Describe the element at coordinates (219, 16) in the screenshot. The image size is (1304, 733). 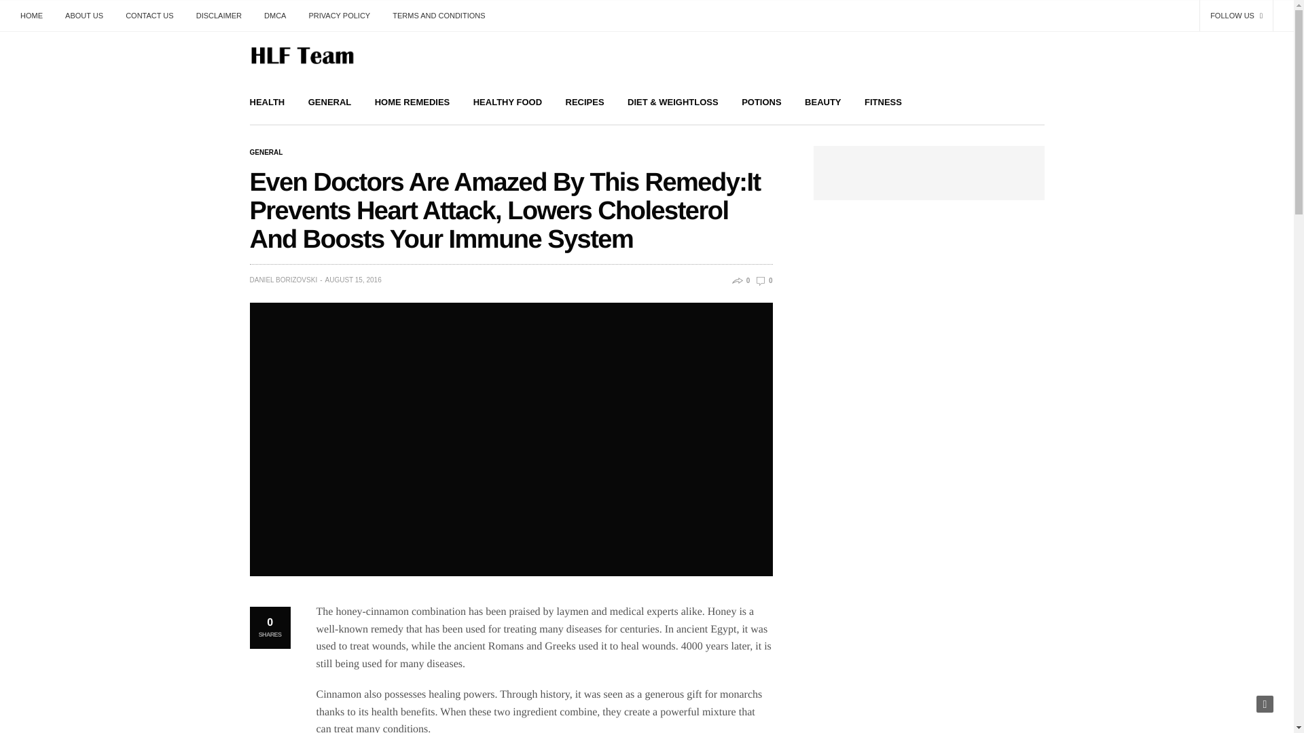
I see `DISCLAIMER` at that location.